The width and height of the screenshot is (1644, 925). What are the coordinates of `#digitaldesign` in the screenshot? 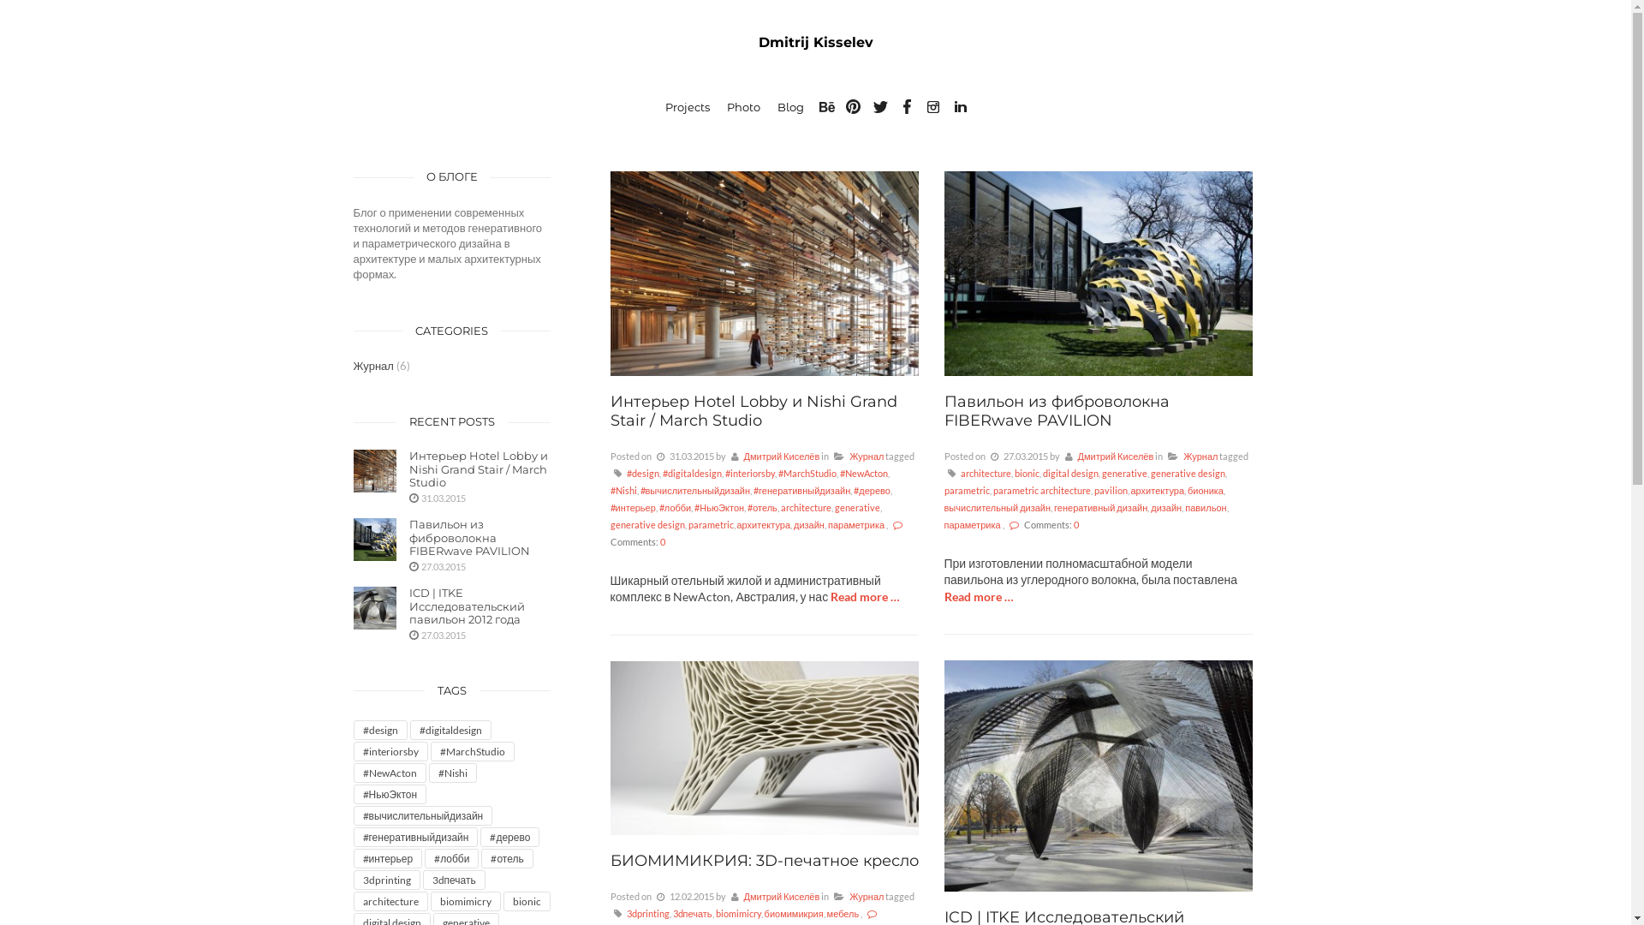 It's located at (450, 730).